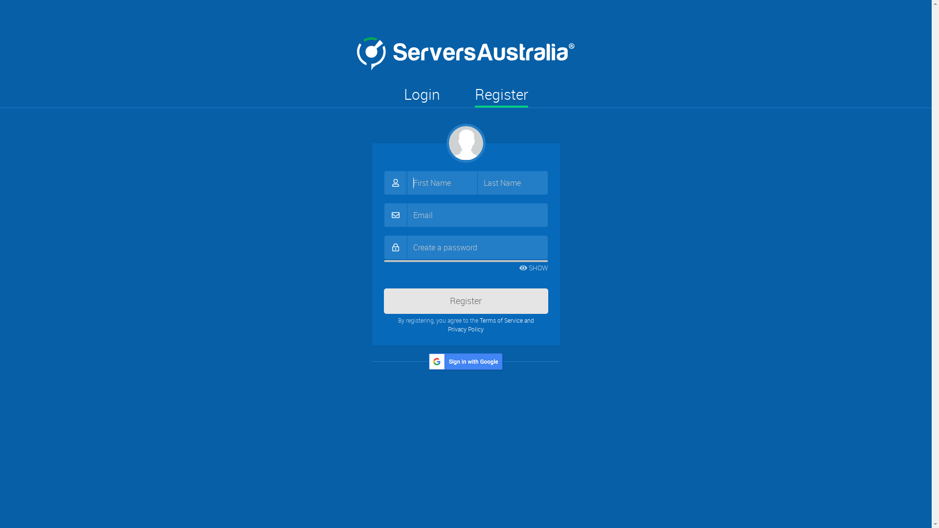 This screenshot has height=528, width=939. What do you see at coordinates (422, 96) in the screenshot?
I see `Login` at bounding box center [422, 96].